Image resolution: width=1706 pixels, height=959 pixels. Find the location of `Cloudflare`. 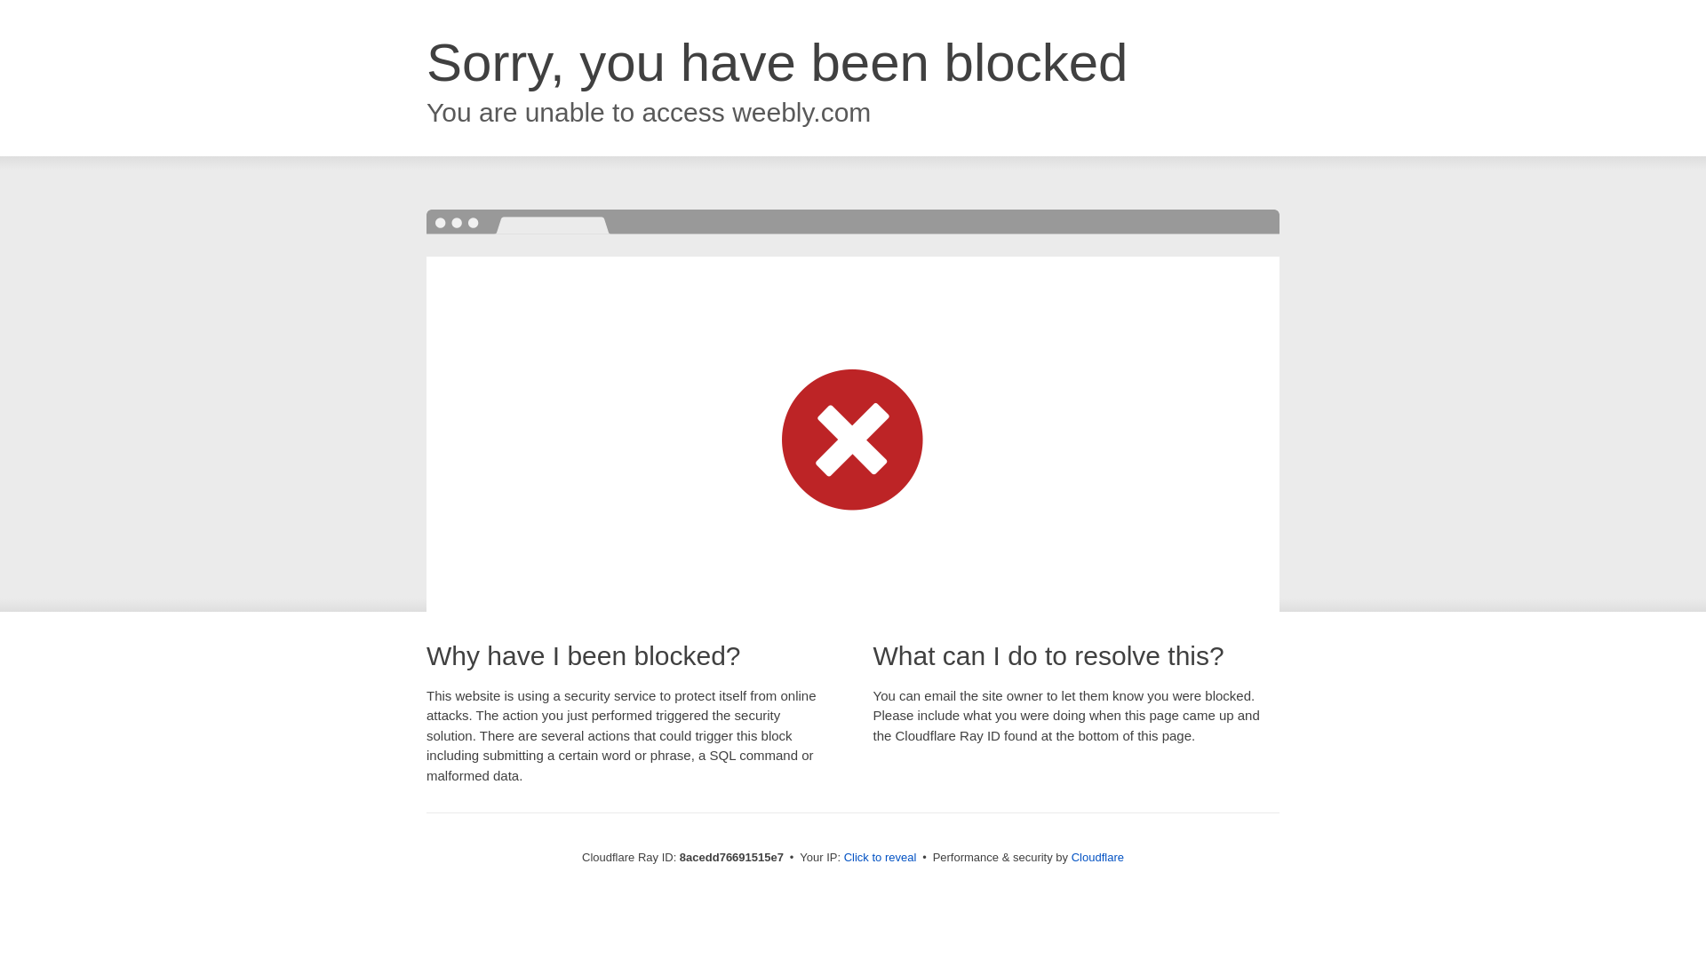

Cloudflare is located at coordinates (1097, 857).